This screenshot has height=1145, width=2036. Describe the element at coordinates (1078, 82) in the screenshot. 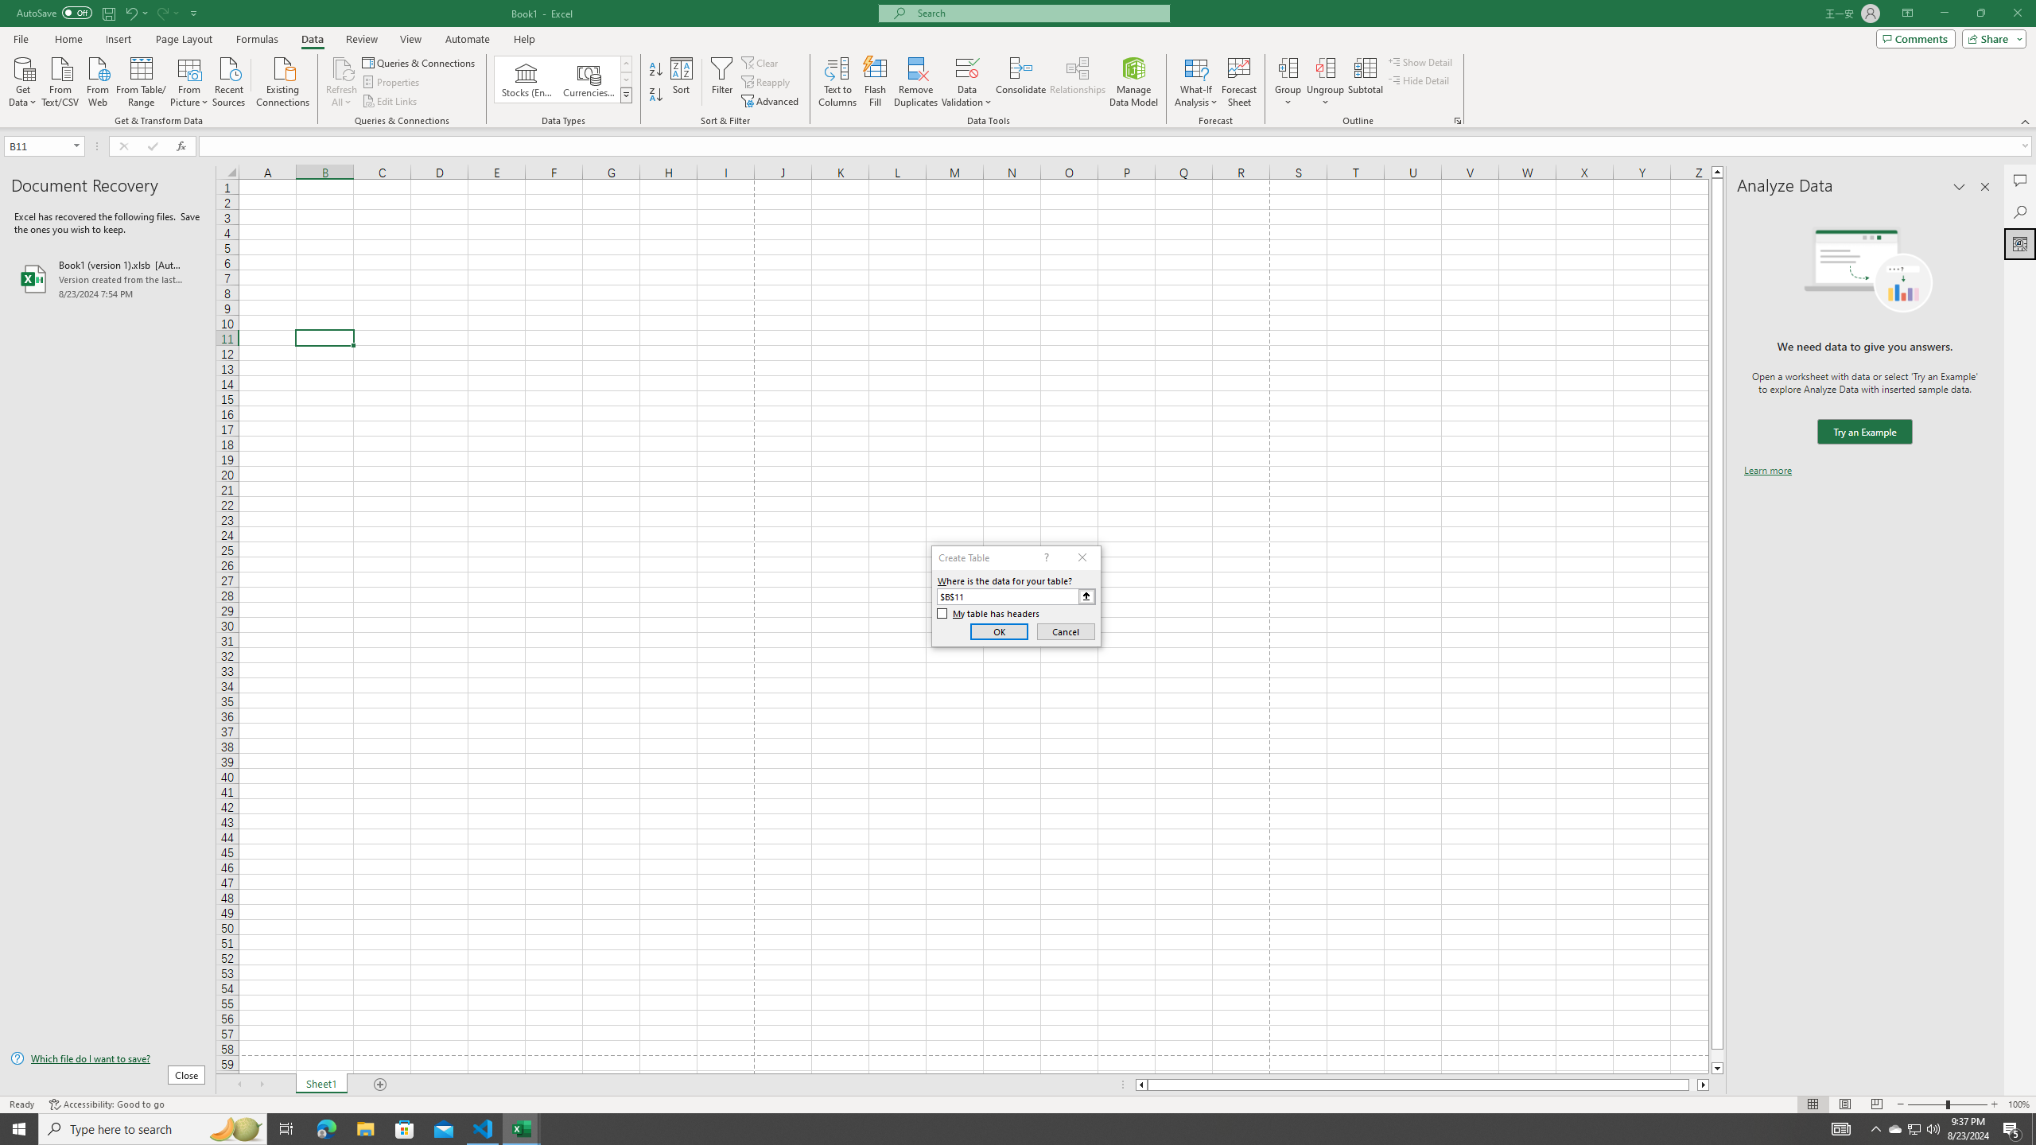

I see `Relationships` at that location.